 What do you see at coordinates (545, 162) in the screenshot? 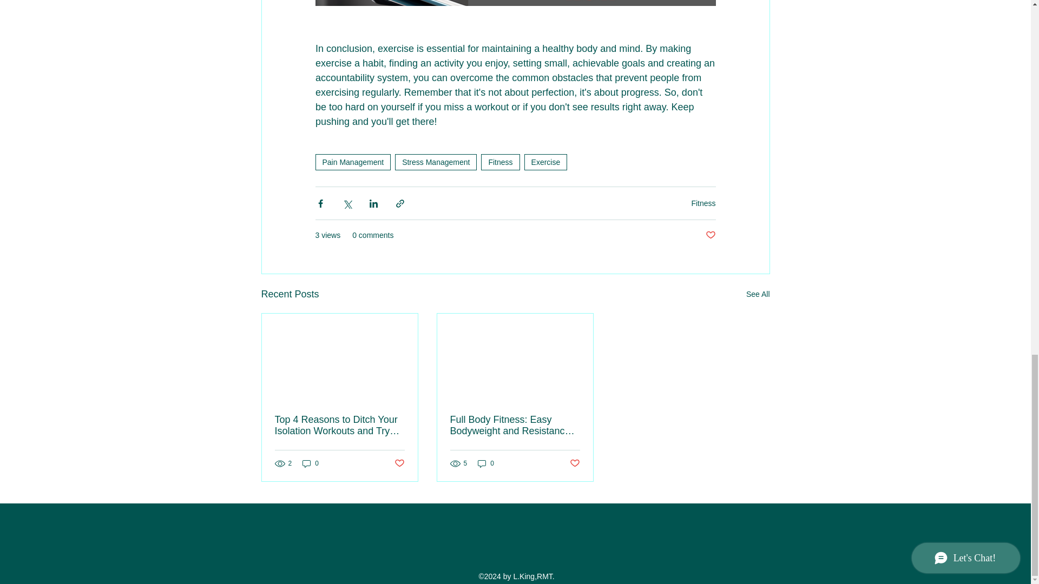
I see `Exercise` at bounding box center [545, 162].